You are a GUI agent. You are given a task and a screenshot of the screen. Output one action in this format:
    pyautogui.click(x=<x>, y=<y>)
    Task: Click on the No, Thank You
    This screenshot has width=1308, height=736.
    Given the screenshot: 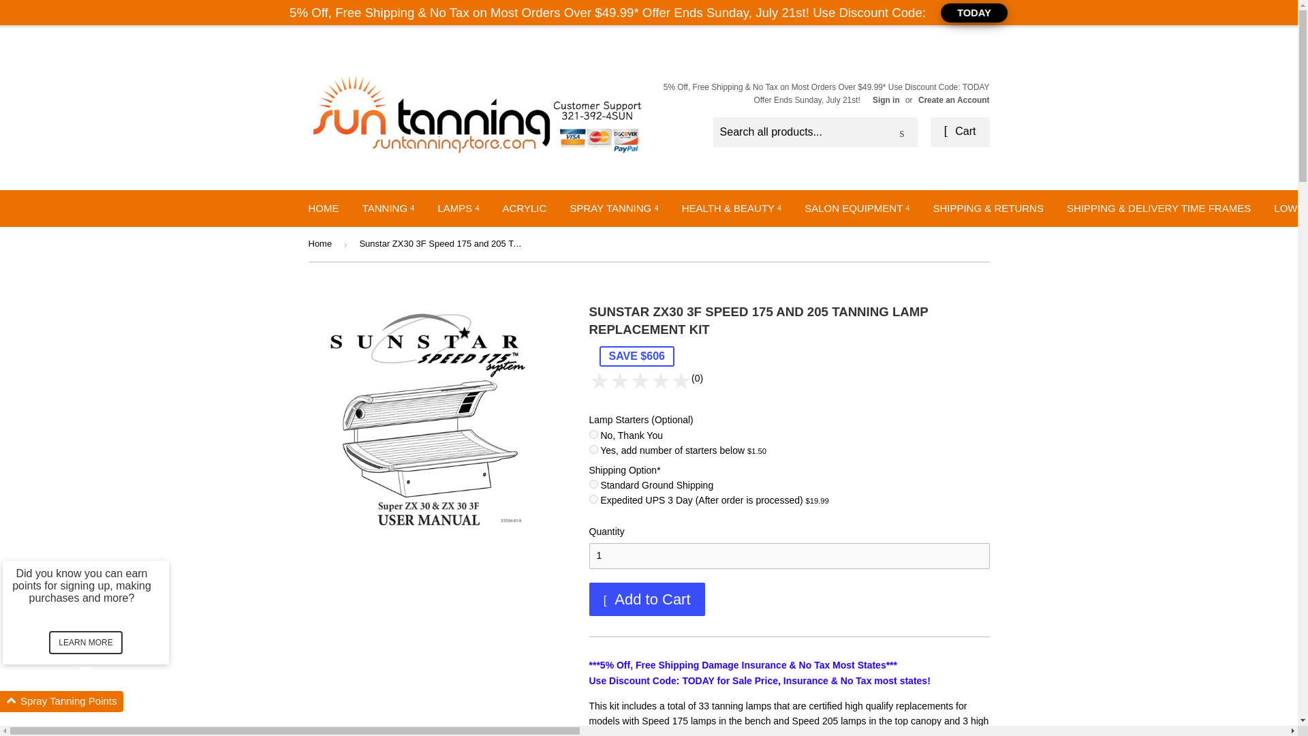 What is the action you would take?
    pyautogui.click(x=593, y=433)
    